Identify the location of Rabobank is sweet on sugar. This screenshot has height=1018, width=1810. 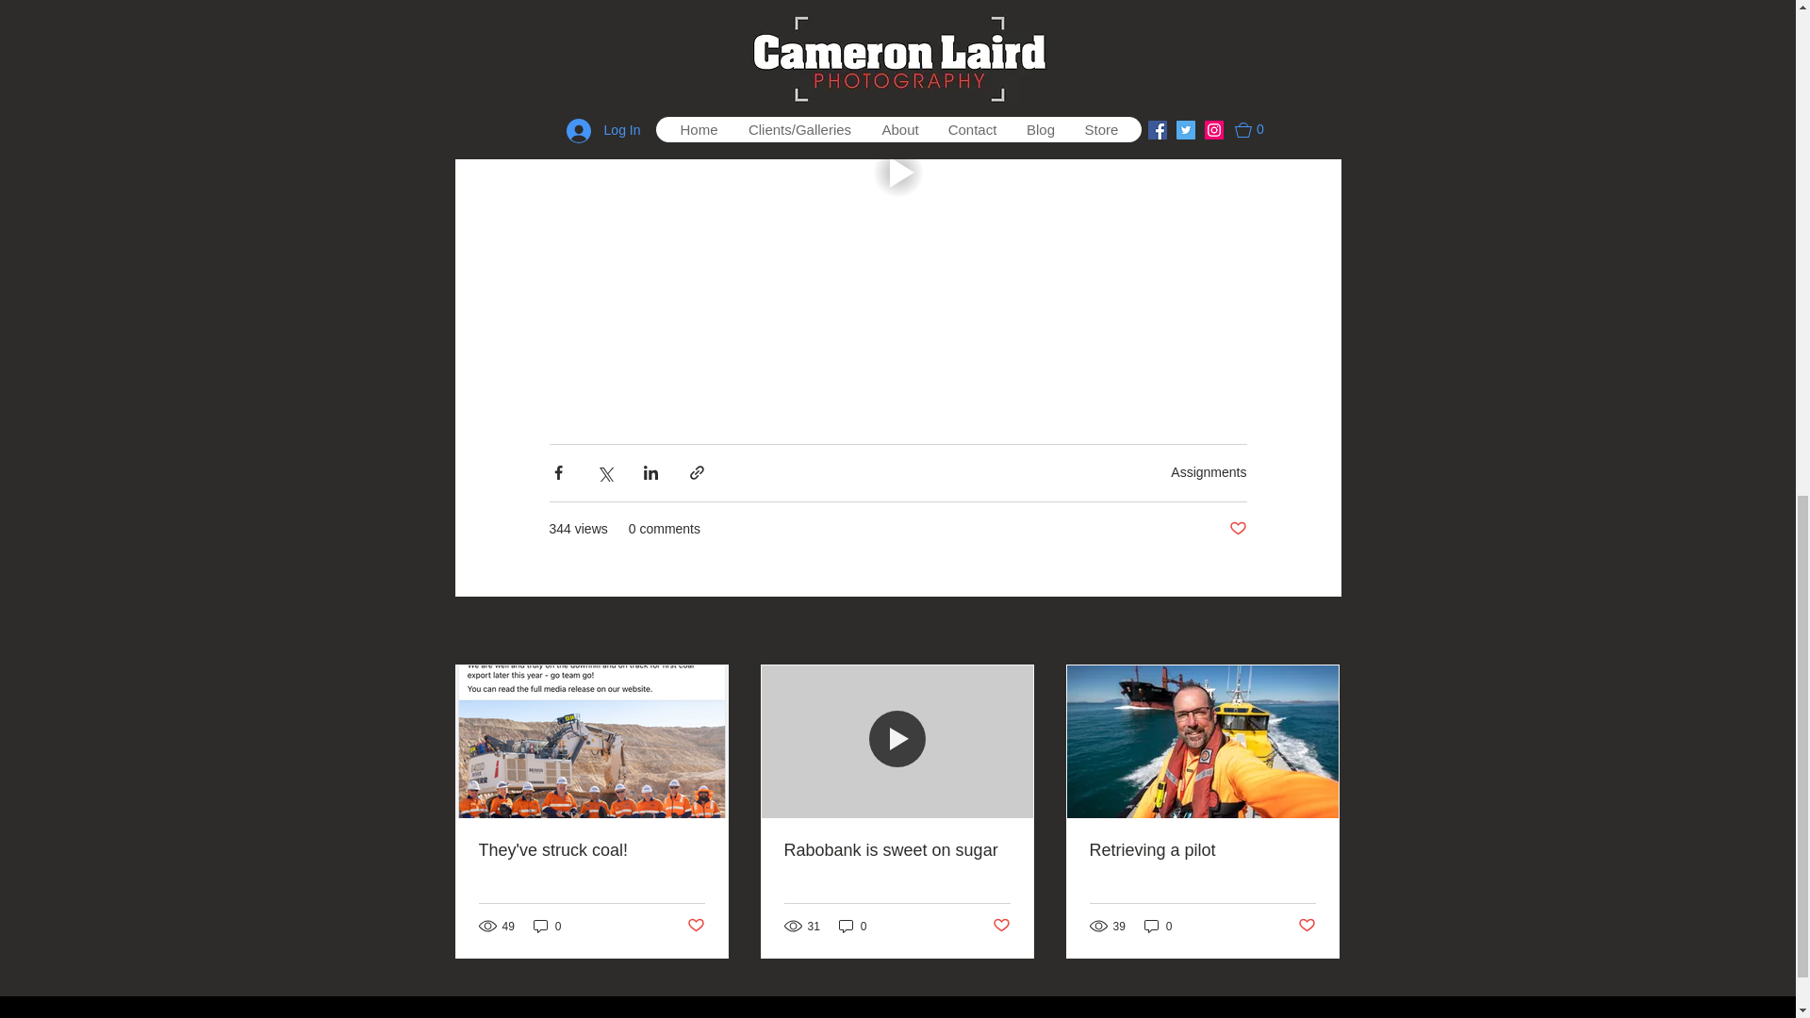
(897, 850).